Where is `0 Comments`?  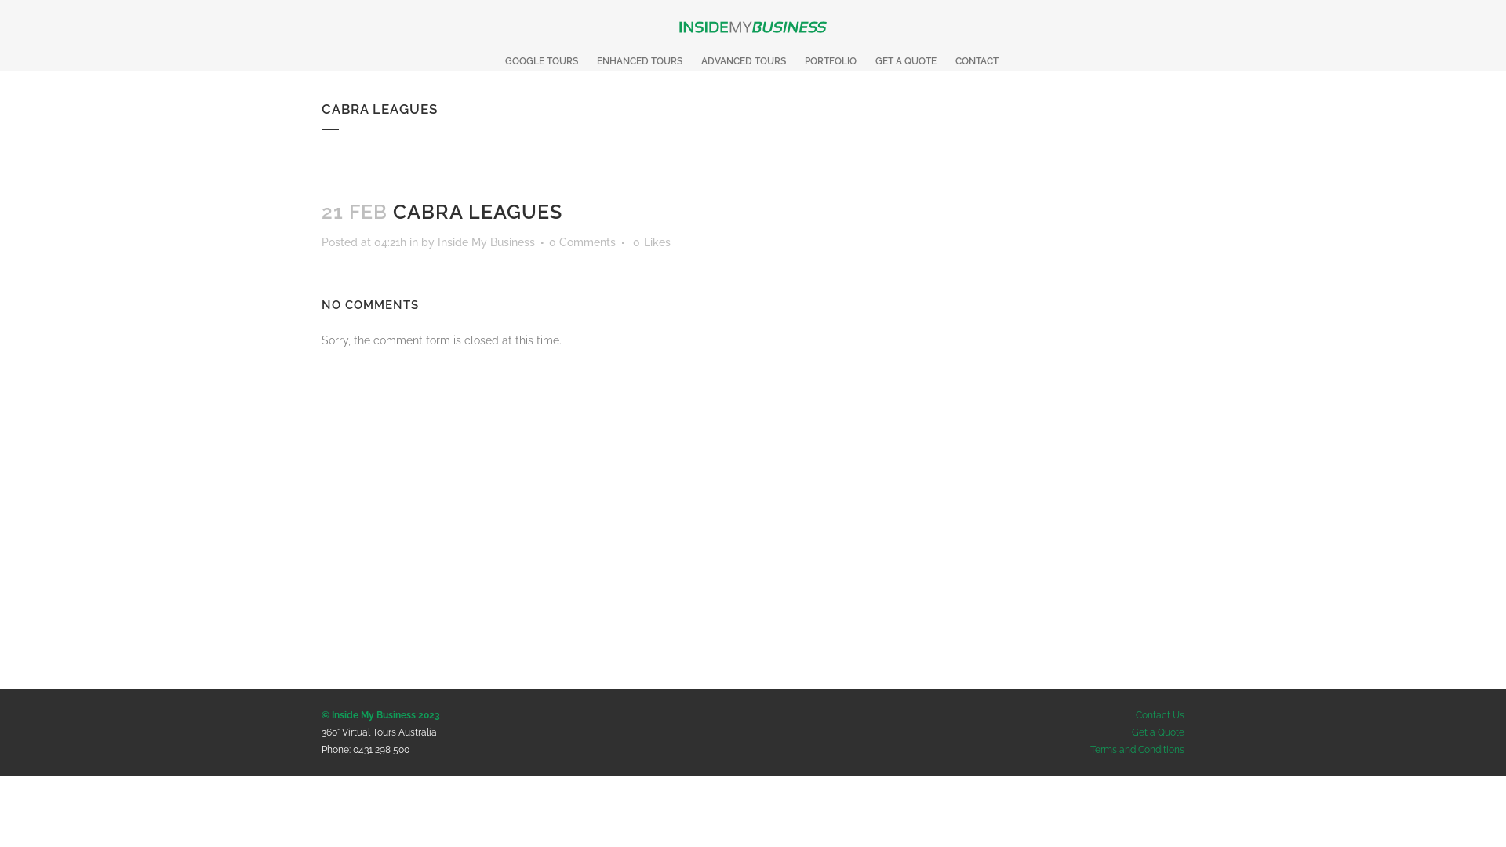 0 Comments is located at coordinates (582, 242).